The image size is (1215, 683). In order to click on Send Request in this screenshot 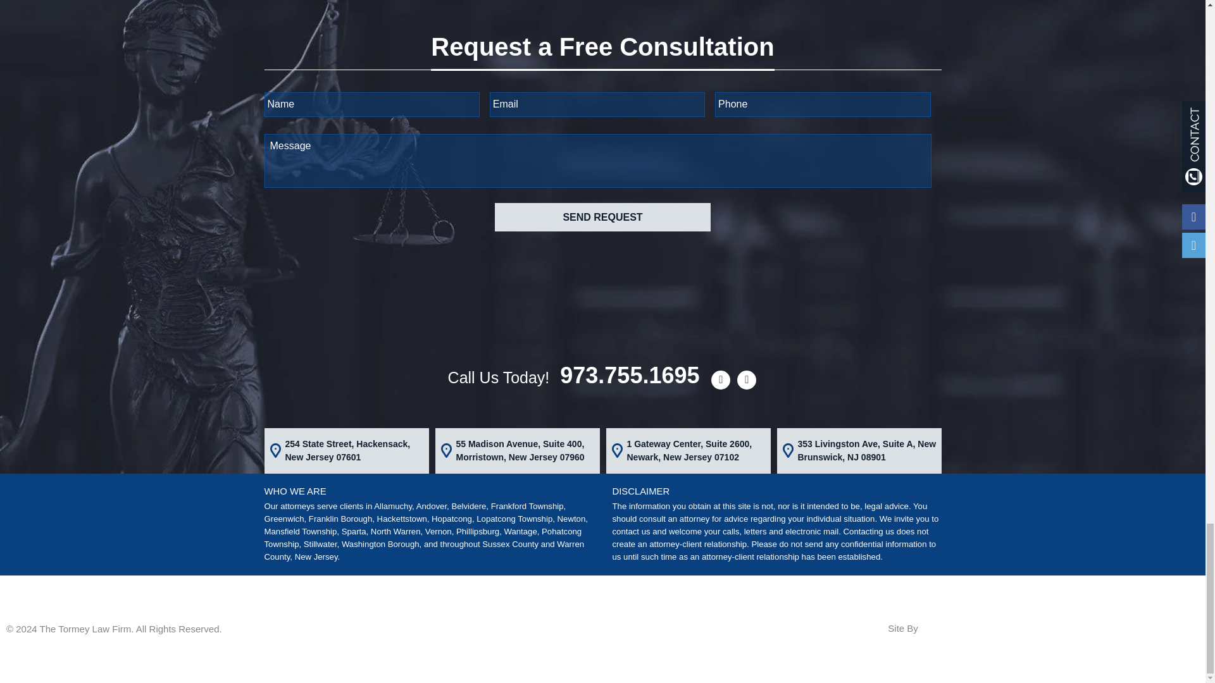, I will do `click(602, 217)`.